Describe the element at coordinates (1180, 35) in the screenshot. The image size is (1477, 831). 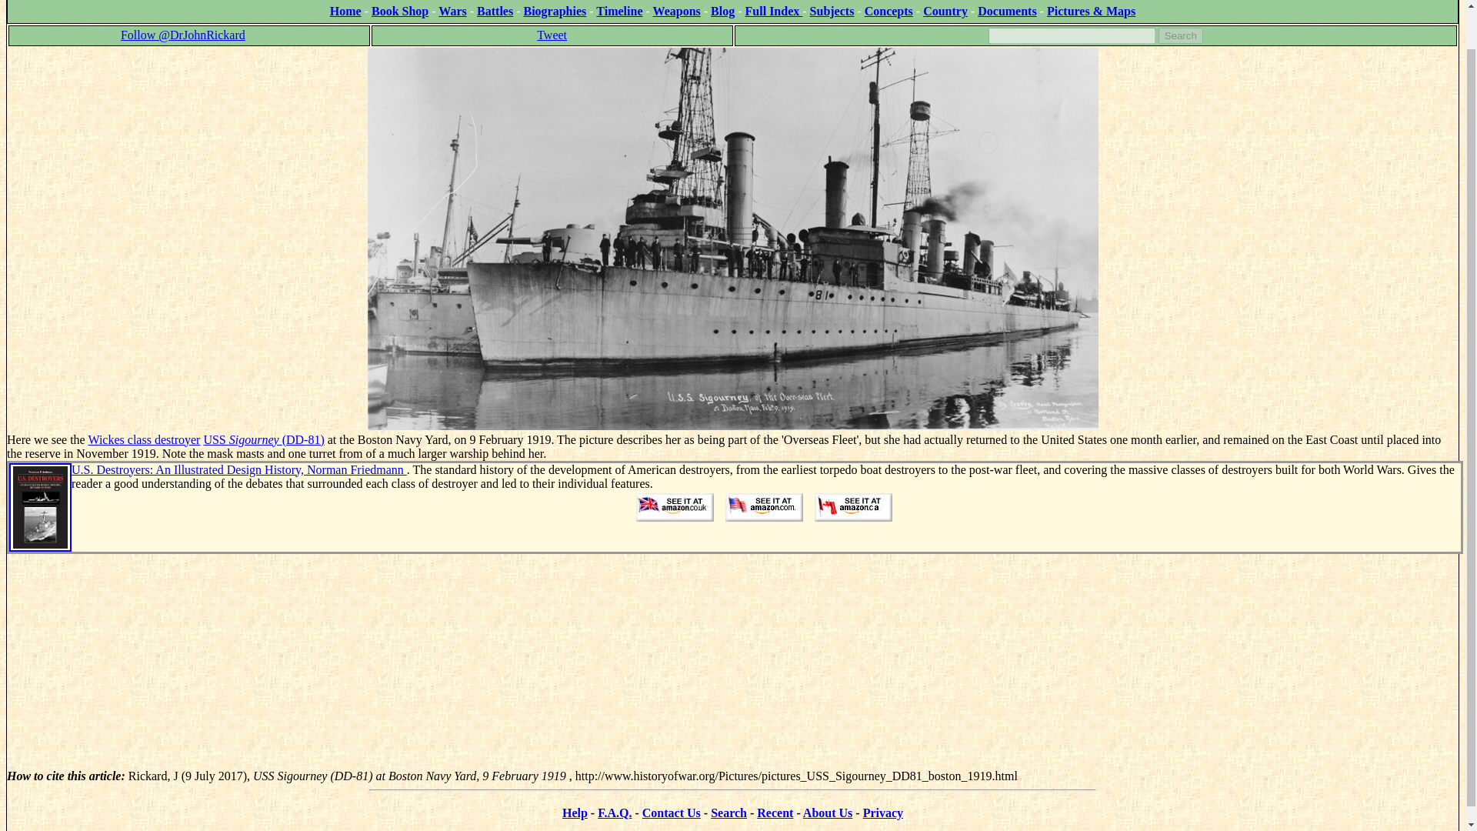
I see `Search` at that location.